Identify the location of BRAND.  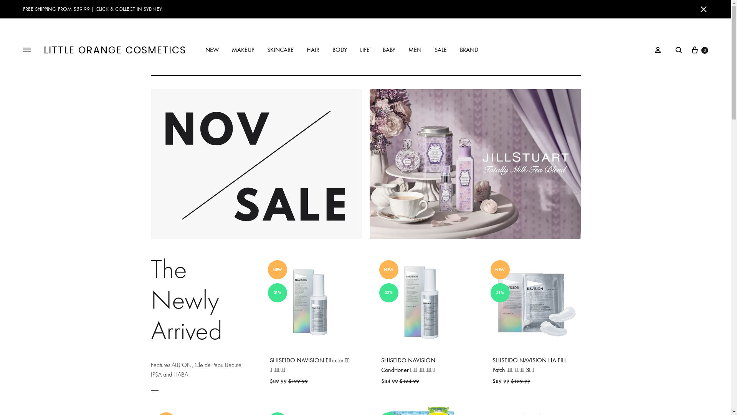
(469, 50).